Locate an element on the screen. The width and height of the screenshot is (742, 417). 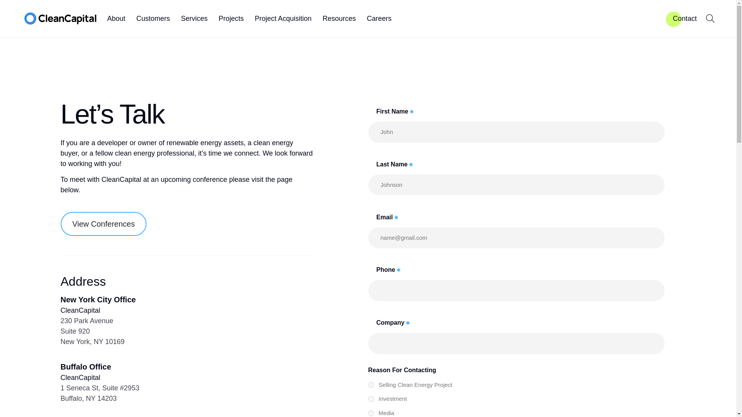
Careers is located at coordinates (379, 18).